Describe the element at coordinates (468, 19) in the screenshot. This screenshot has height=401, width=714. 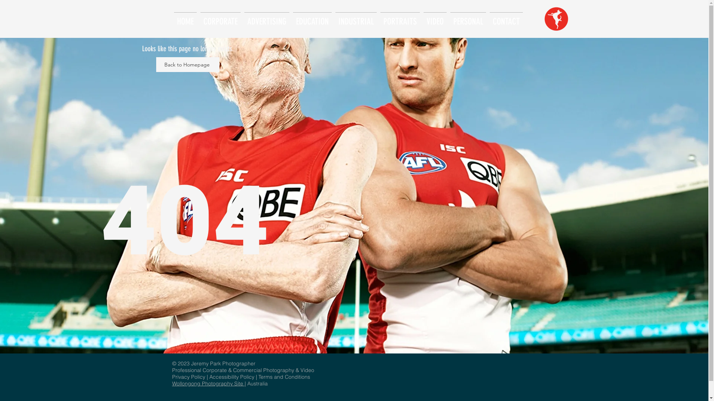
I see `PERSONAL` at that location.